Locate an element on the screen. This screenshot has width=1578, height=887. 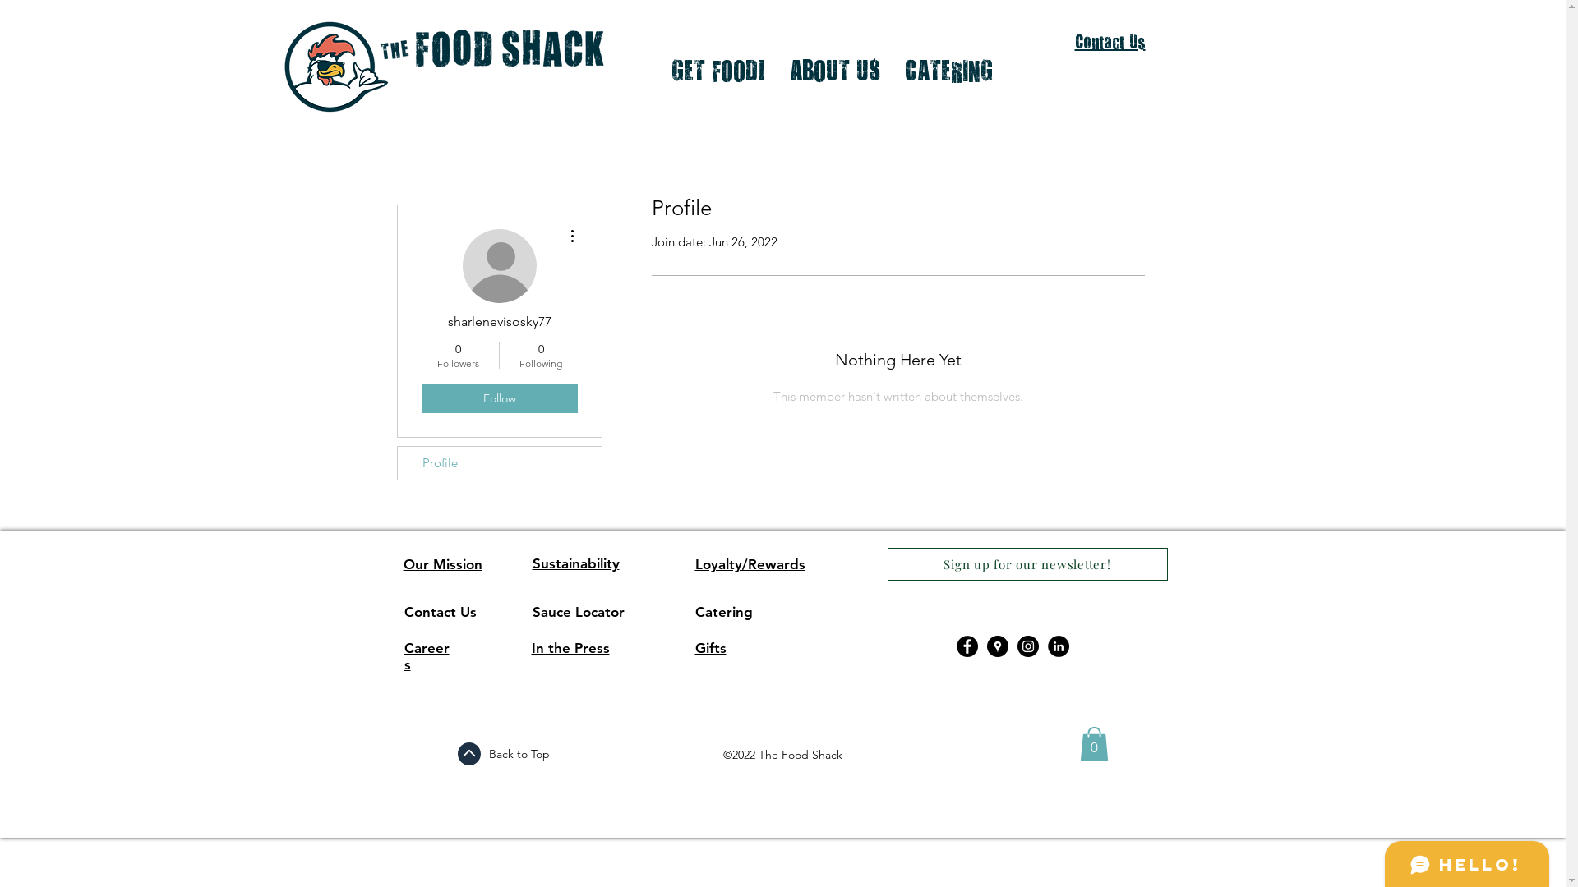
Sauce Locator is located at coordinates (579, 612).